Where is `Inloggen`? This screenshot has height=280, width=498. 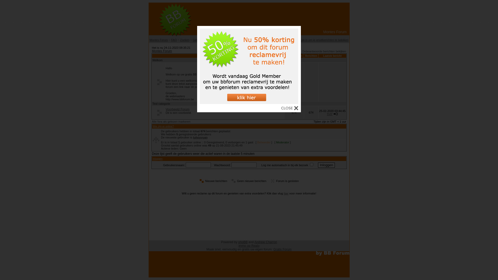 Inloggen is located at coordinates (280, 40).